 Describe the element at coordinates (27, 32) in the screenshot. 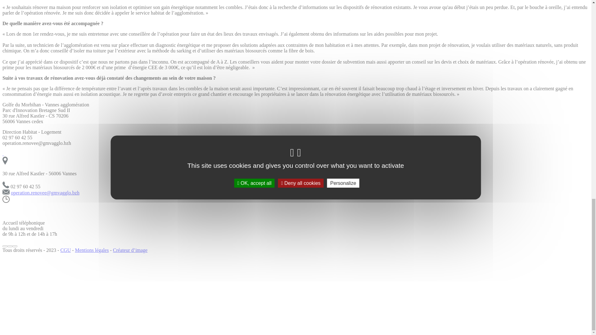

I see `Mon espace` at that location.